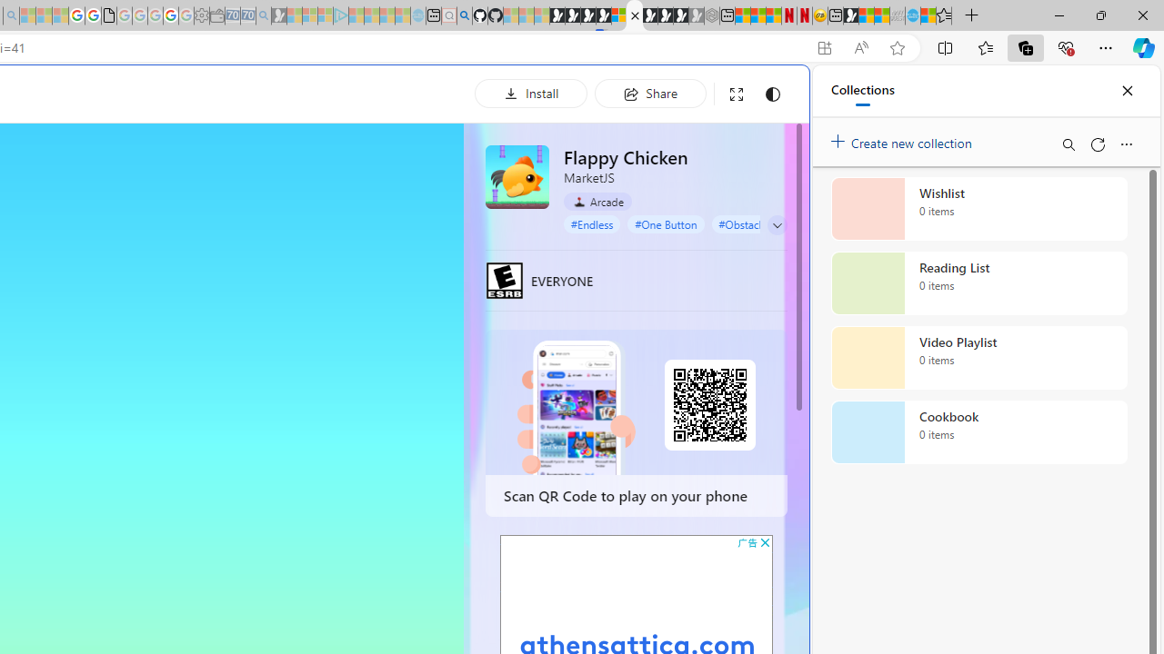  I want to click on Create new collection, so click(904, 139).